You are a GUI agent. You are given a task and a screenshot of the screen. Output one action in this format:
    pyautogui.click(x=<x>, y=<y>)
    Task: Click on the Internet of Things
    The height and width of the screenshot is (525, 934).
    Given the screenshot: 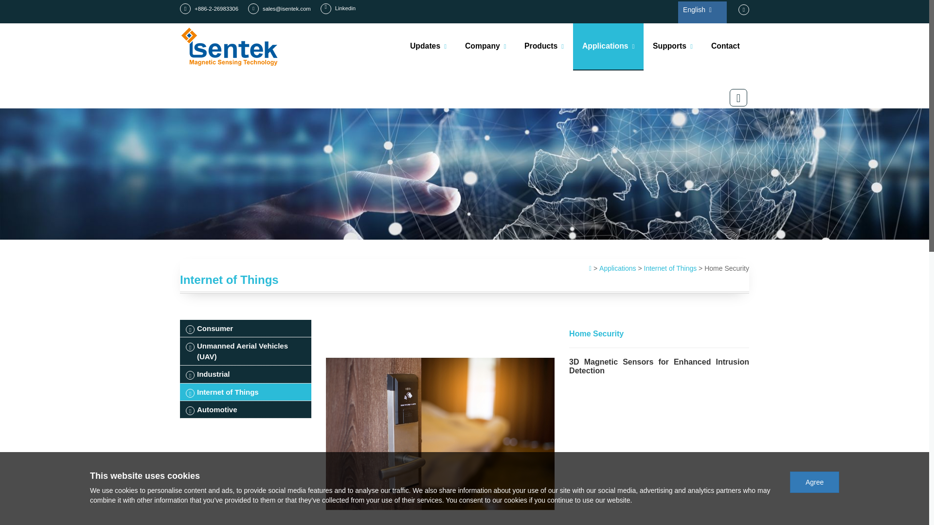 What is the action you would take?
    pyautogui.click(x=644, y=72)
    